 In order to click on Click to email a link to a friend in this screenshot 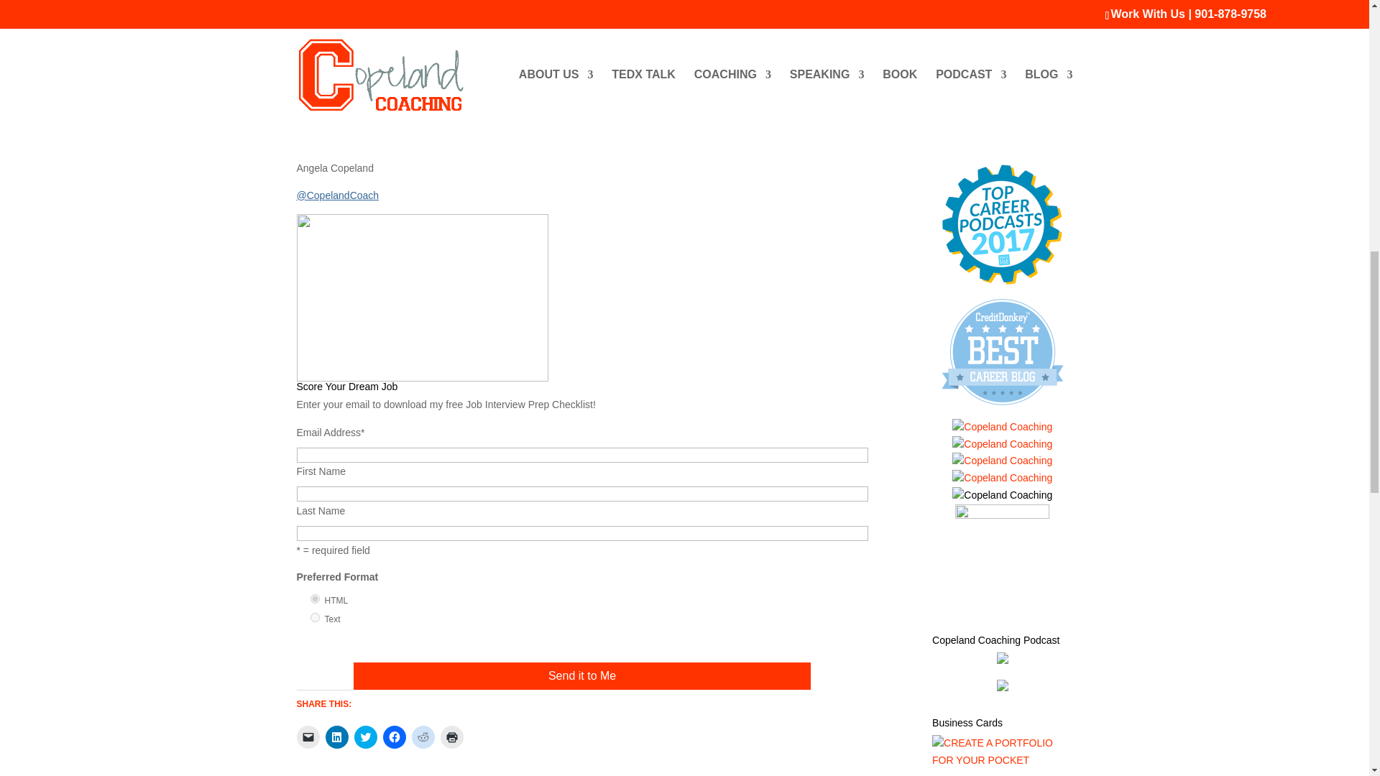, I will do `click(308, 737)`.